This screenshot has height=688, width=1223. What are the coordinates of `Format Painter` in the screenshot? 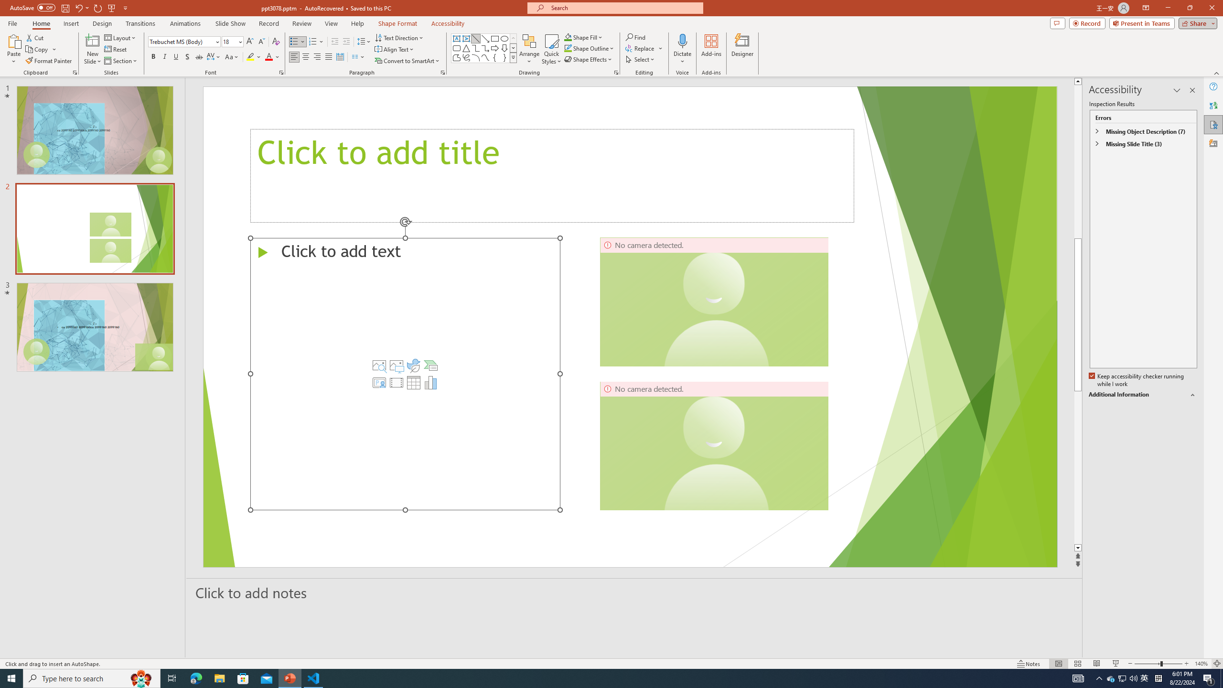 It's located at (50, 61).